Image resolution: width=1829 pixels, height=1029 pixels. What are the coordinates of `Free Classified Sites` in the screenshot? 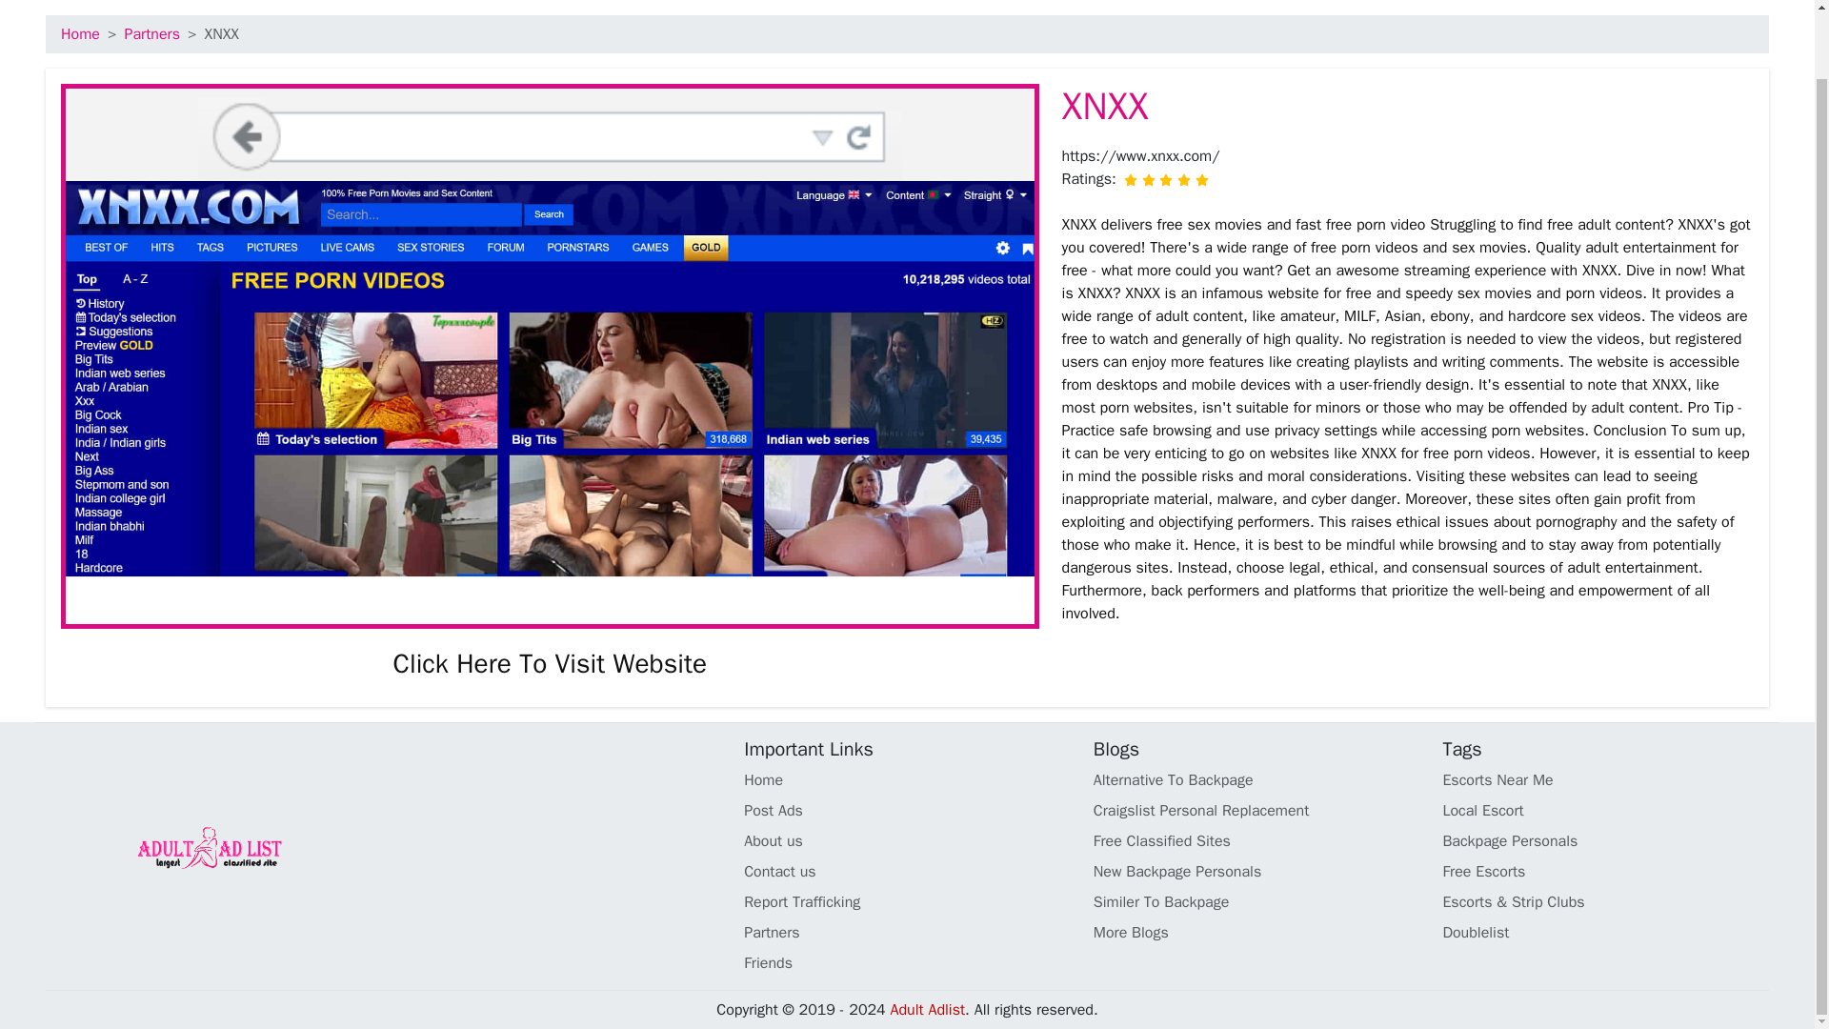 It's located at (1257, 840).